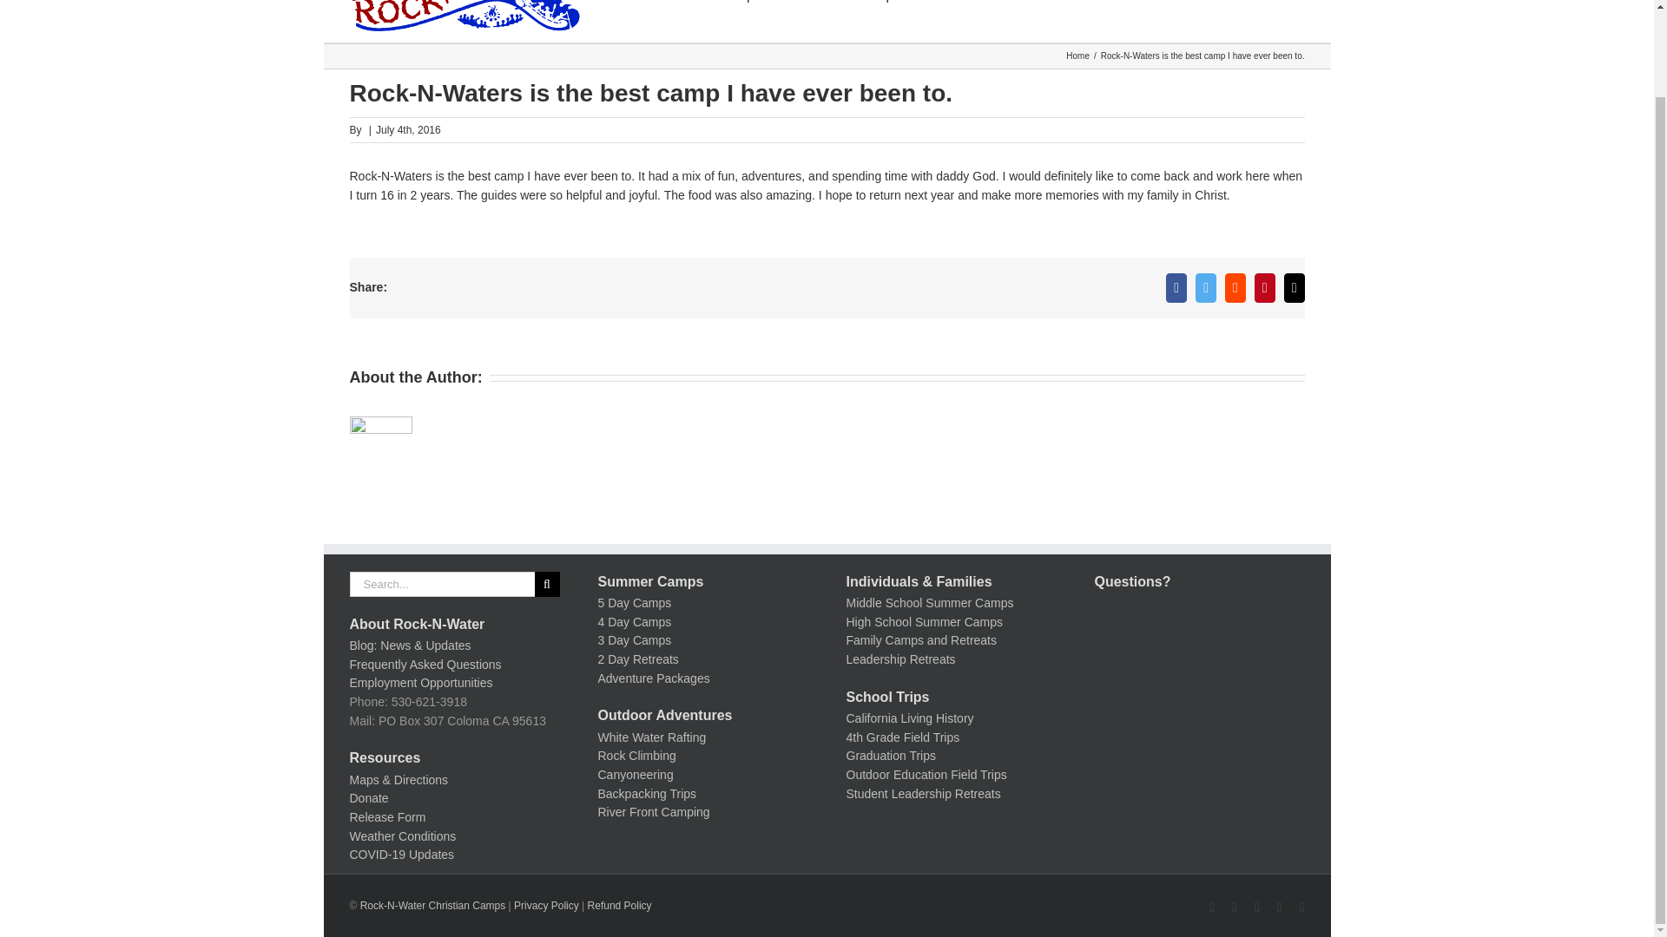  I want to click on Book Now, so click(1061, 21).